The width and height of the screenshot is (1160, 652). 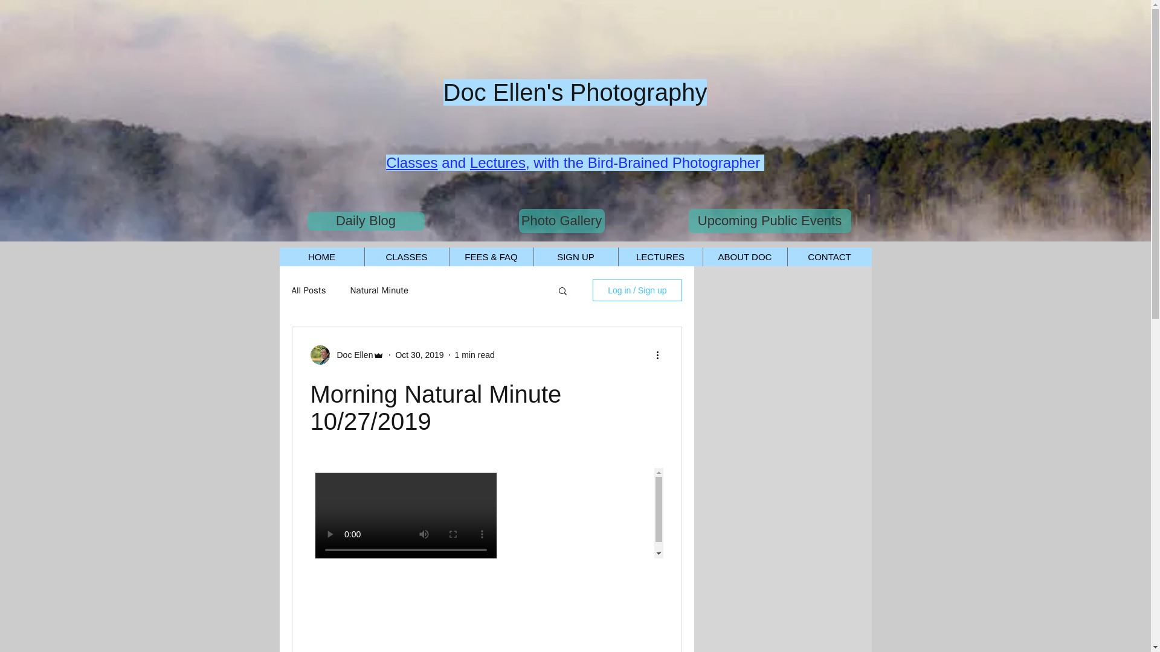 I want to click on LECTURES, so click(x=659, y=257).